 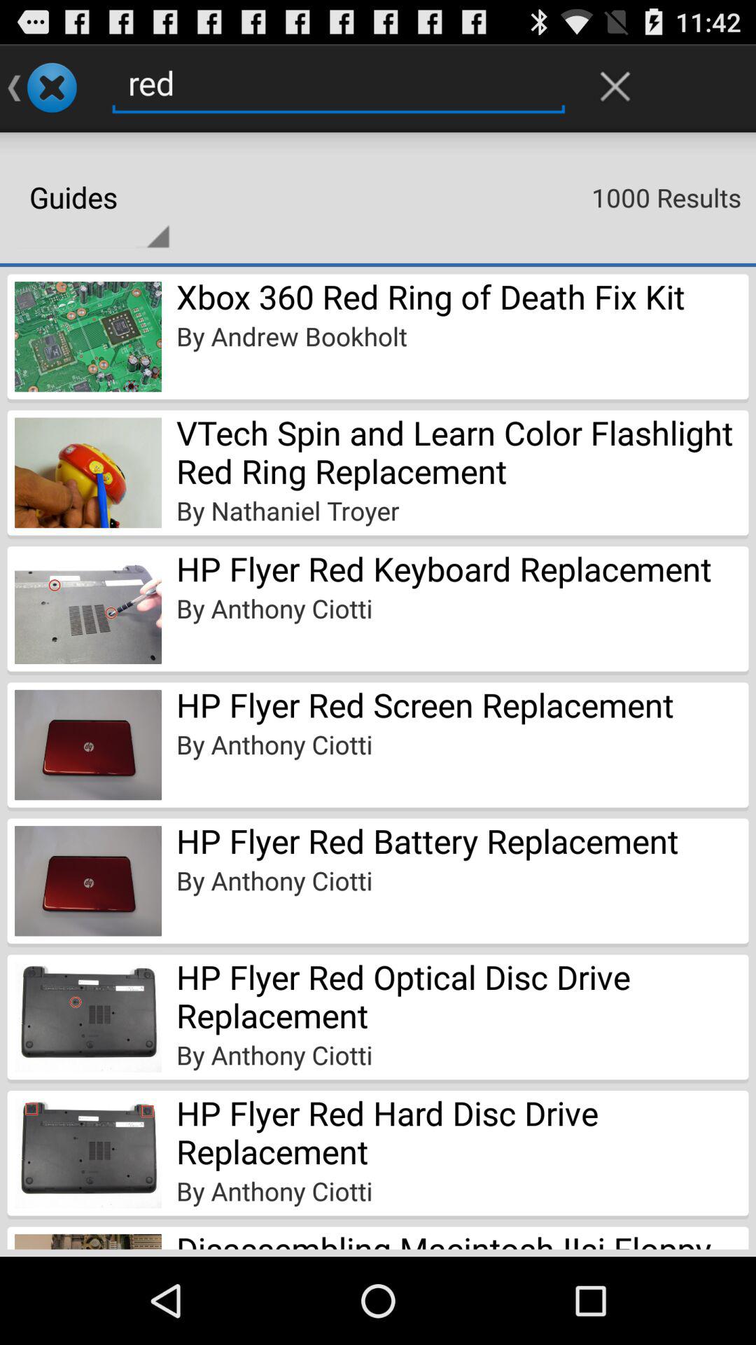 What do you see at coordinates (288, 510) in the screenshot?
I see `scroll until the by nathaniel troyer icon` at bounding box center [288, 510].